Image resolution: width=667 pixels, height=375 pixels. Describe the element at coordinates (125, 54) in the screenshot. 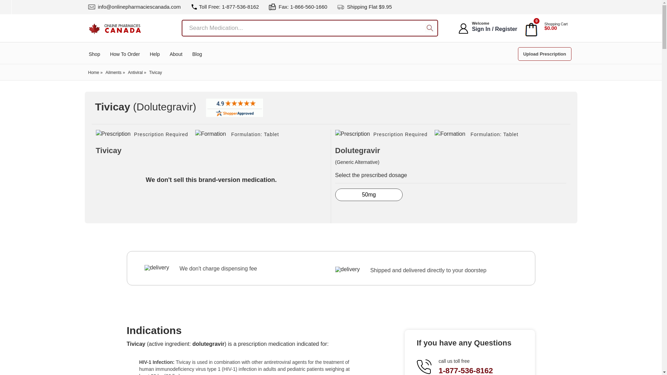

I see `How To Order` at that location.